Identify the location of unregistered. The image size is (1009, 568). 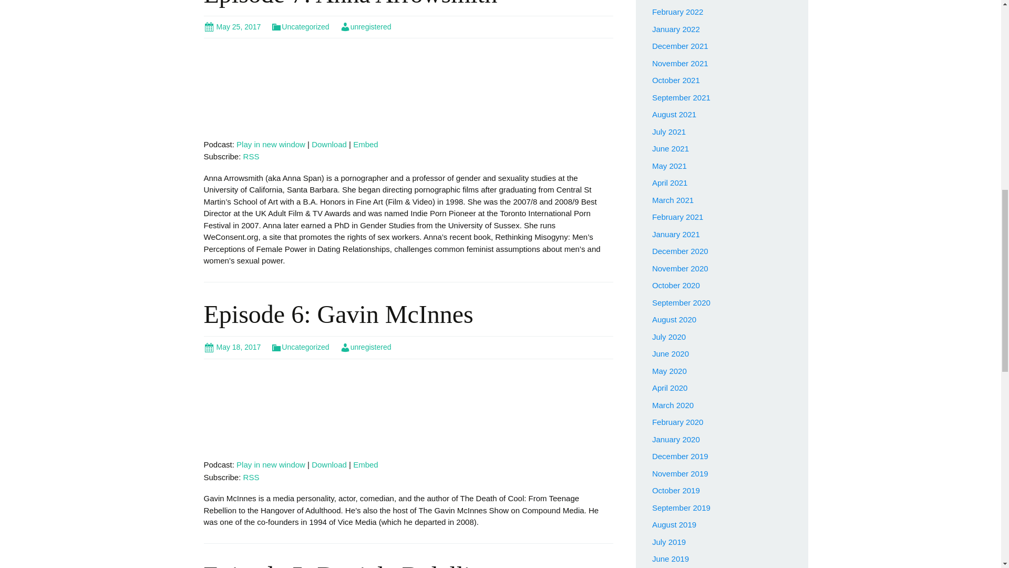
(366, 27).